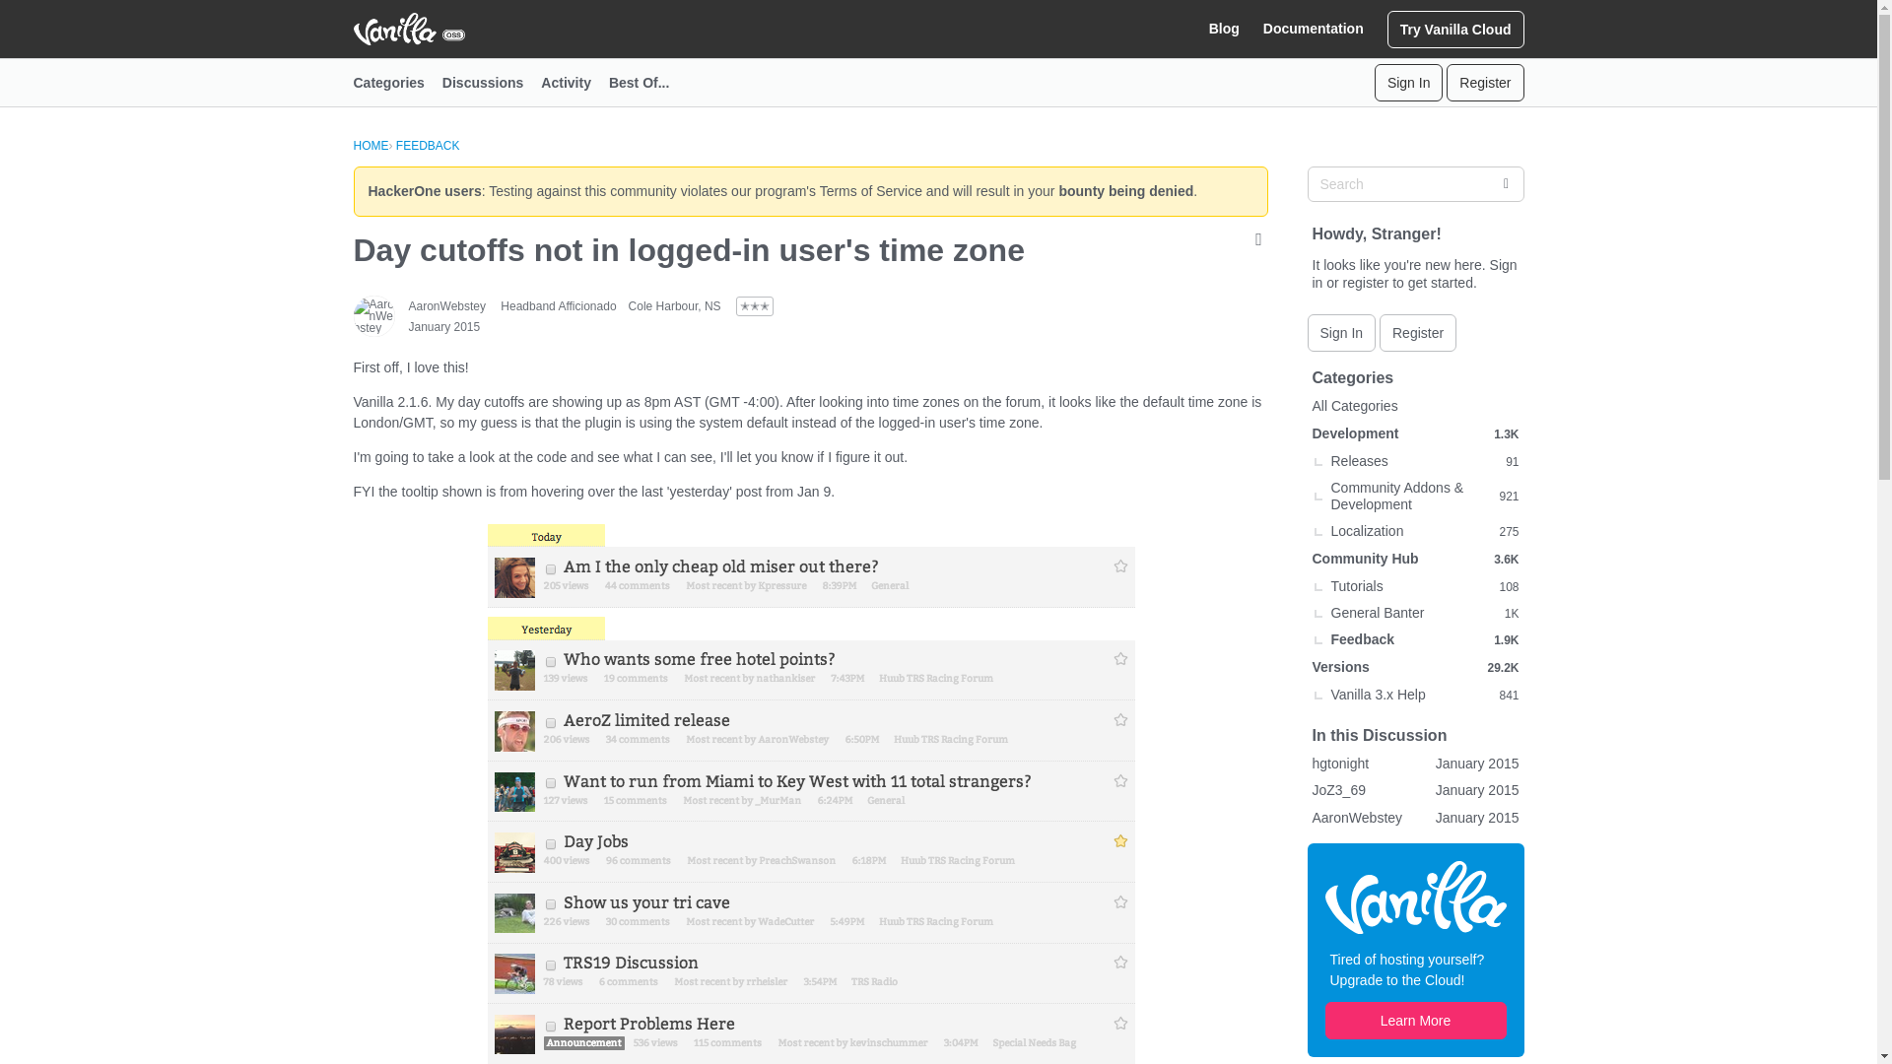 The height and width of the screenshot is (1064, 1892). I want to click on Blog, so click(1224, 29).